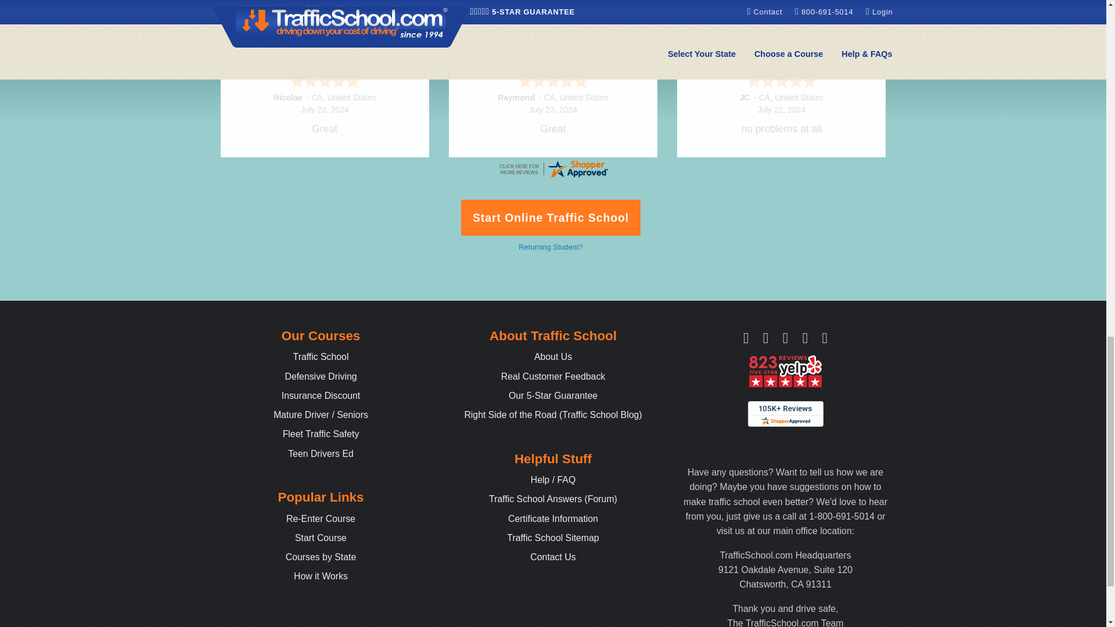 The image size is (1115, 627). What do you see at coordinates (321, 434) in the screenshot?
I see `Fleet Safety Online` at bounding box center [321, 434].